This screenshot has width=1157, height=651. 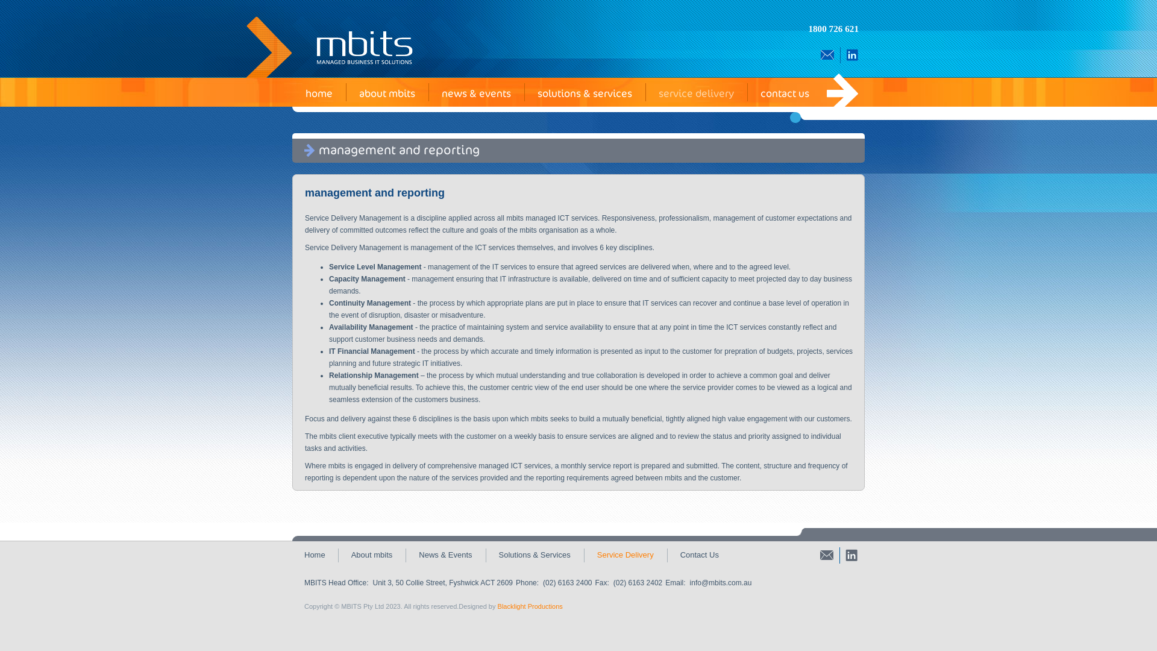 I want to click on Linked In, so click(x=852, y=54).